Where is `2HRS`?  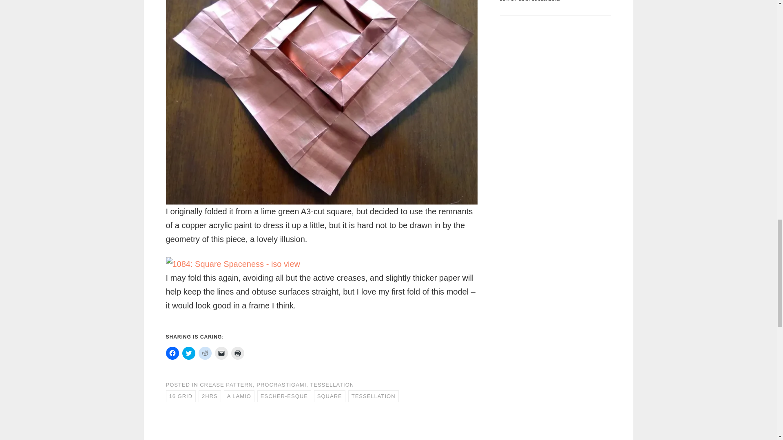 2HRS is located at coordinates (210, 396).